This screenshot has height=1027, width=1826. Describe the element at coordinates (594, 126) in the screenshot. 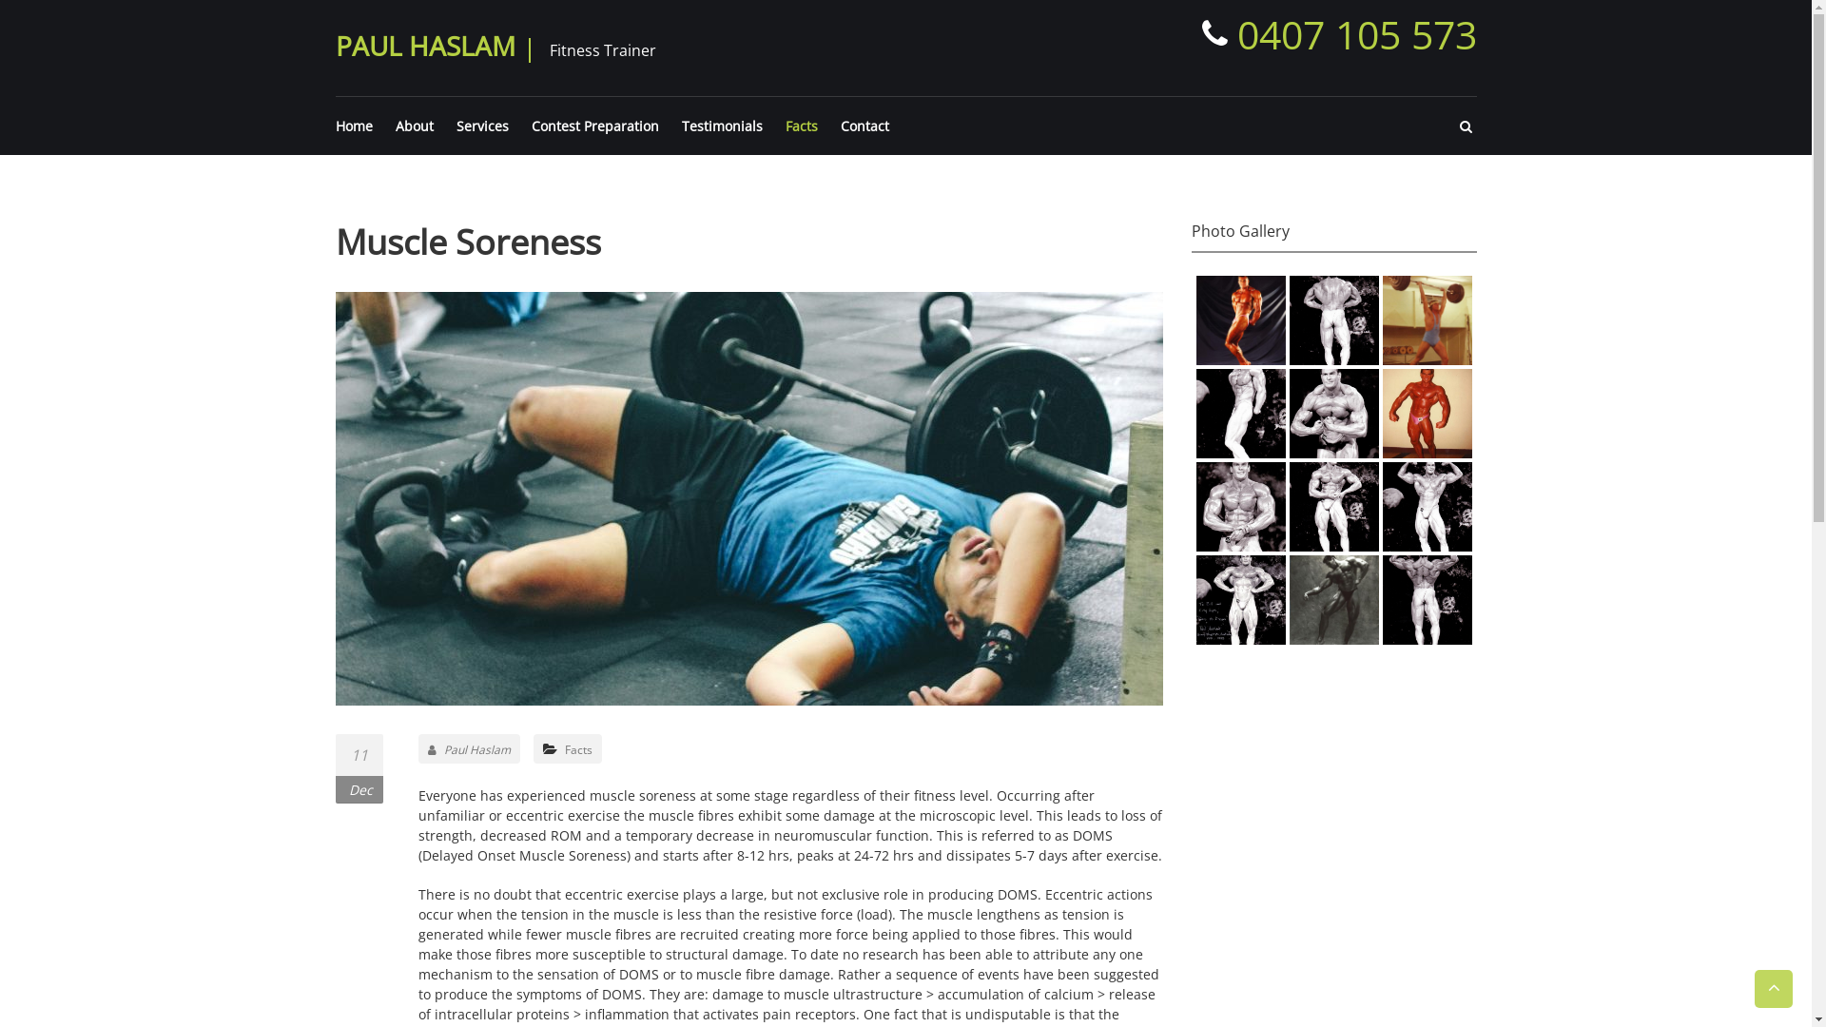

I see `Contest Preparation` at that location.